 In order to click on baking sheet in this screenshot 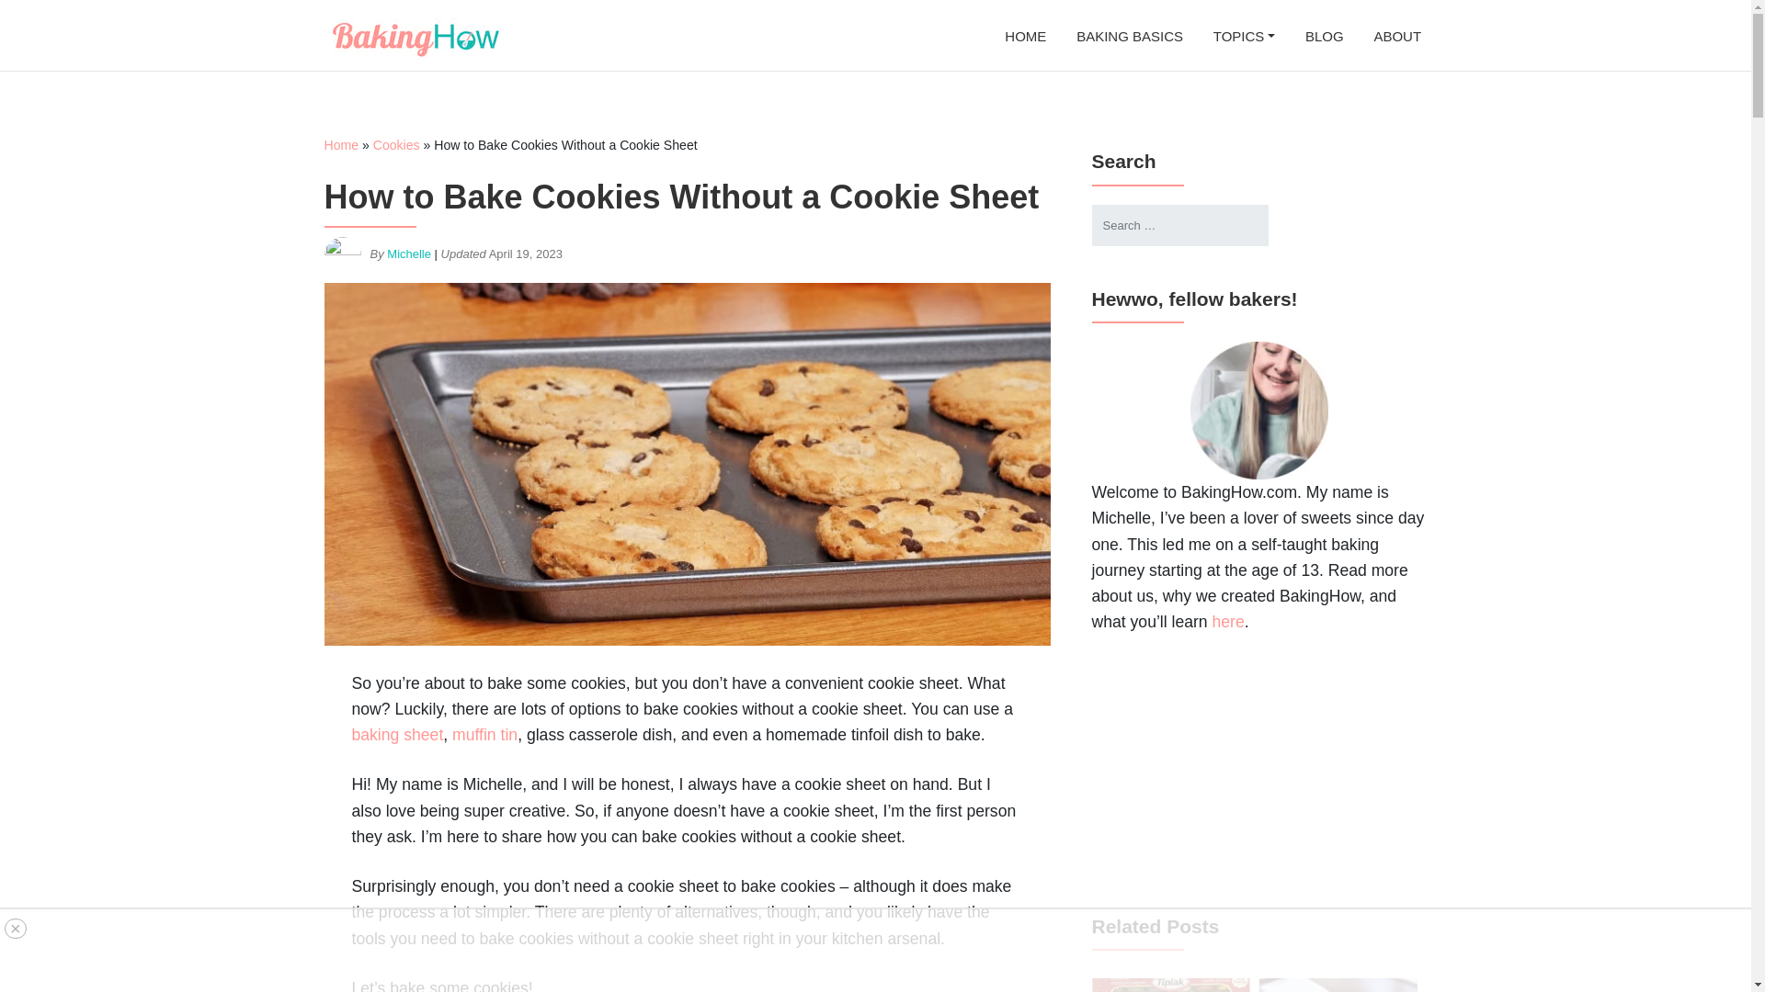, I will do `click(397, 735)`.